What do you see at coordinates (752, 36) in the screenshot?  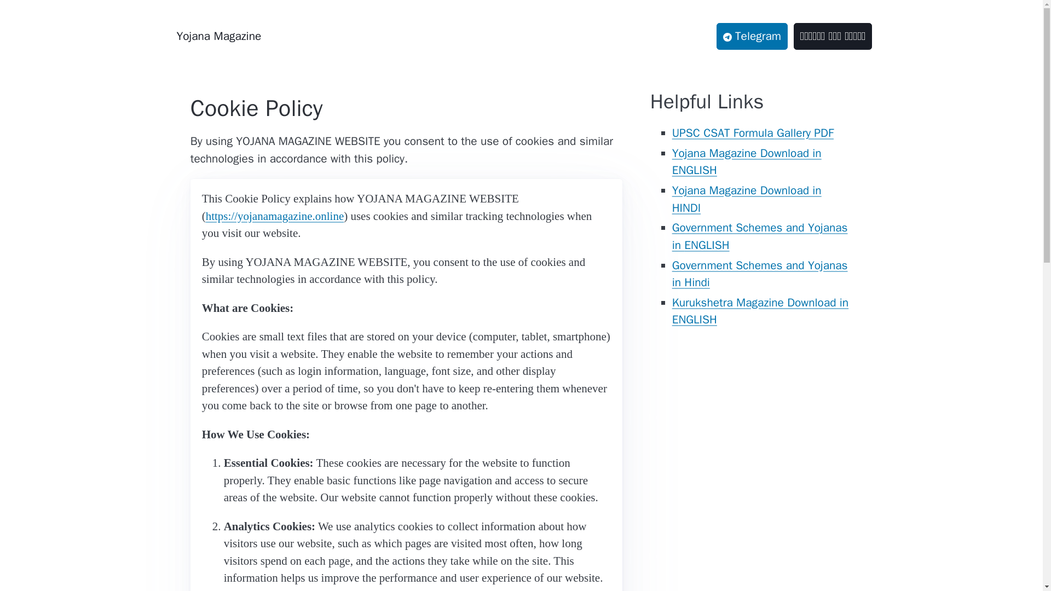 I see `Telegram` at bounding box center [752, 36].